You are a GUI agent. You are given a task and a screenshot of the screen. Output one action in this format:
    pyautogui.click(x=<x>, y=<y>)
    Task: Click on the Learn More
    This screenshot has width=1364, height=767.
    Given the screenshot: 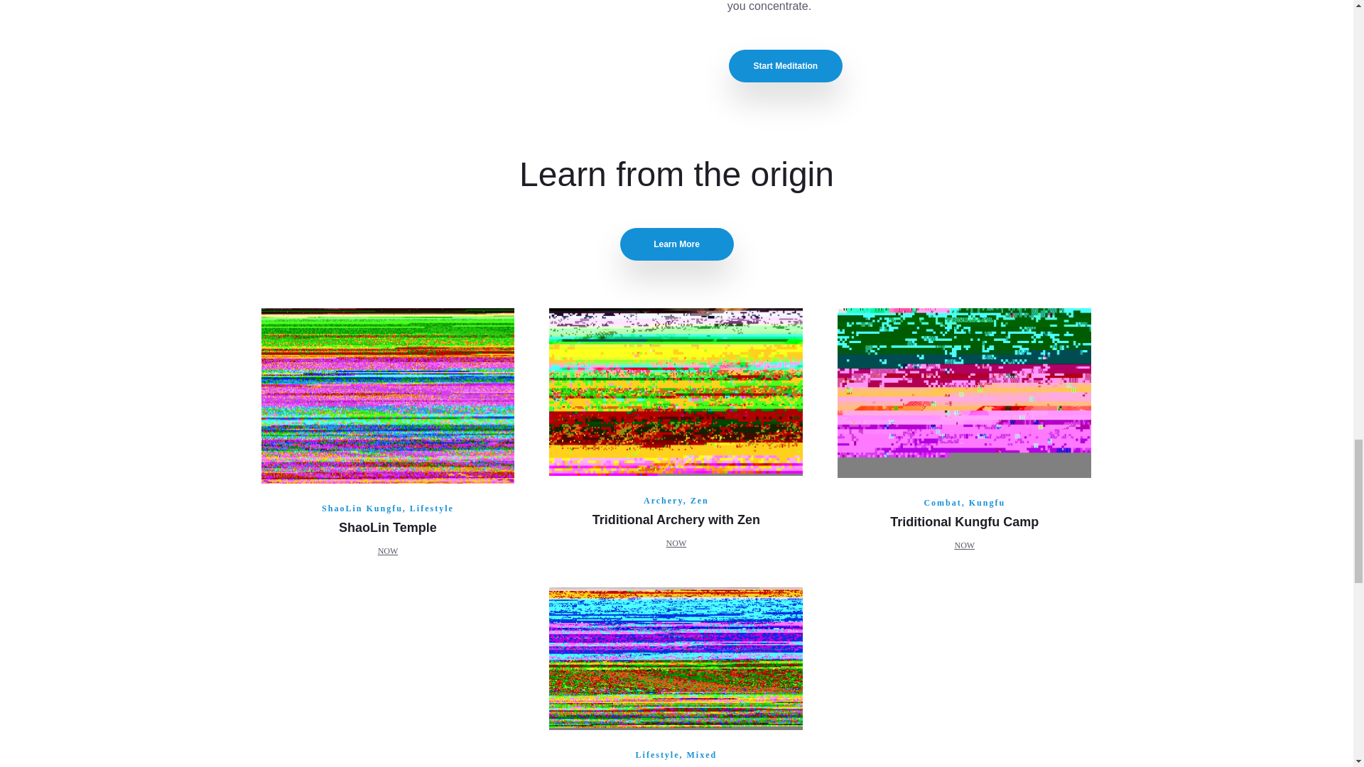 What is the action you would take?
    pyautogui.click(x=676, y=244)
    